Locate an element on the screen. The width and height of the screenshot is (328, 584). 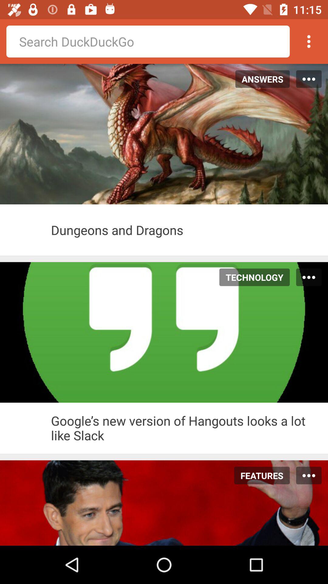
check option is located at coordinates (26, 428).